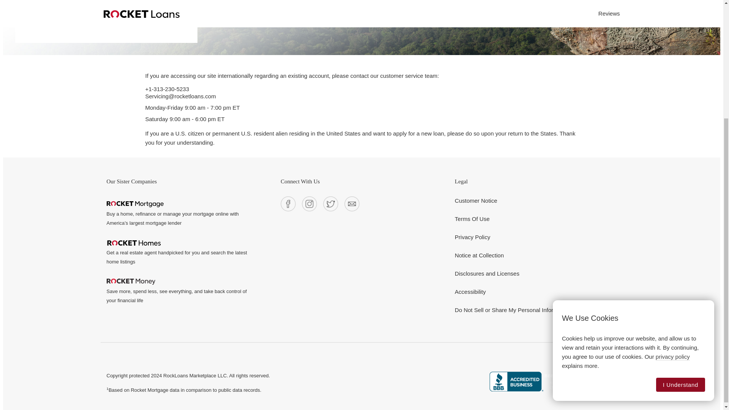 Image resolution: width=729 pixels, height=410 pixels. What do you see at coordinates (536, 381) in the screenshot?
I see `Rocket Loans BBB Business Review` at bounding box center [536, 381].